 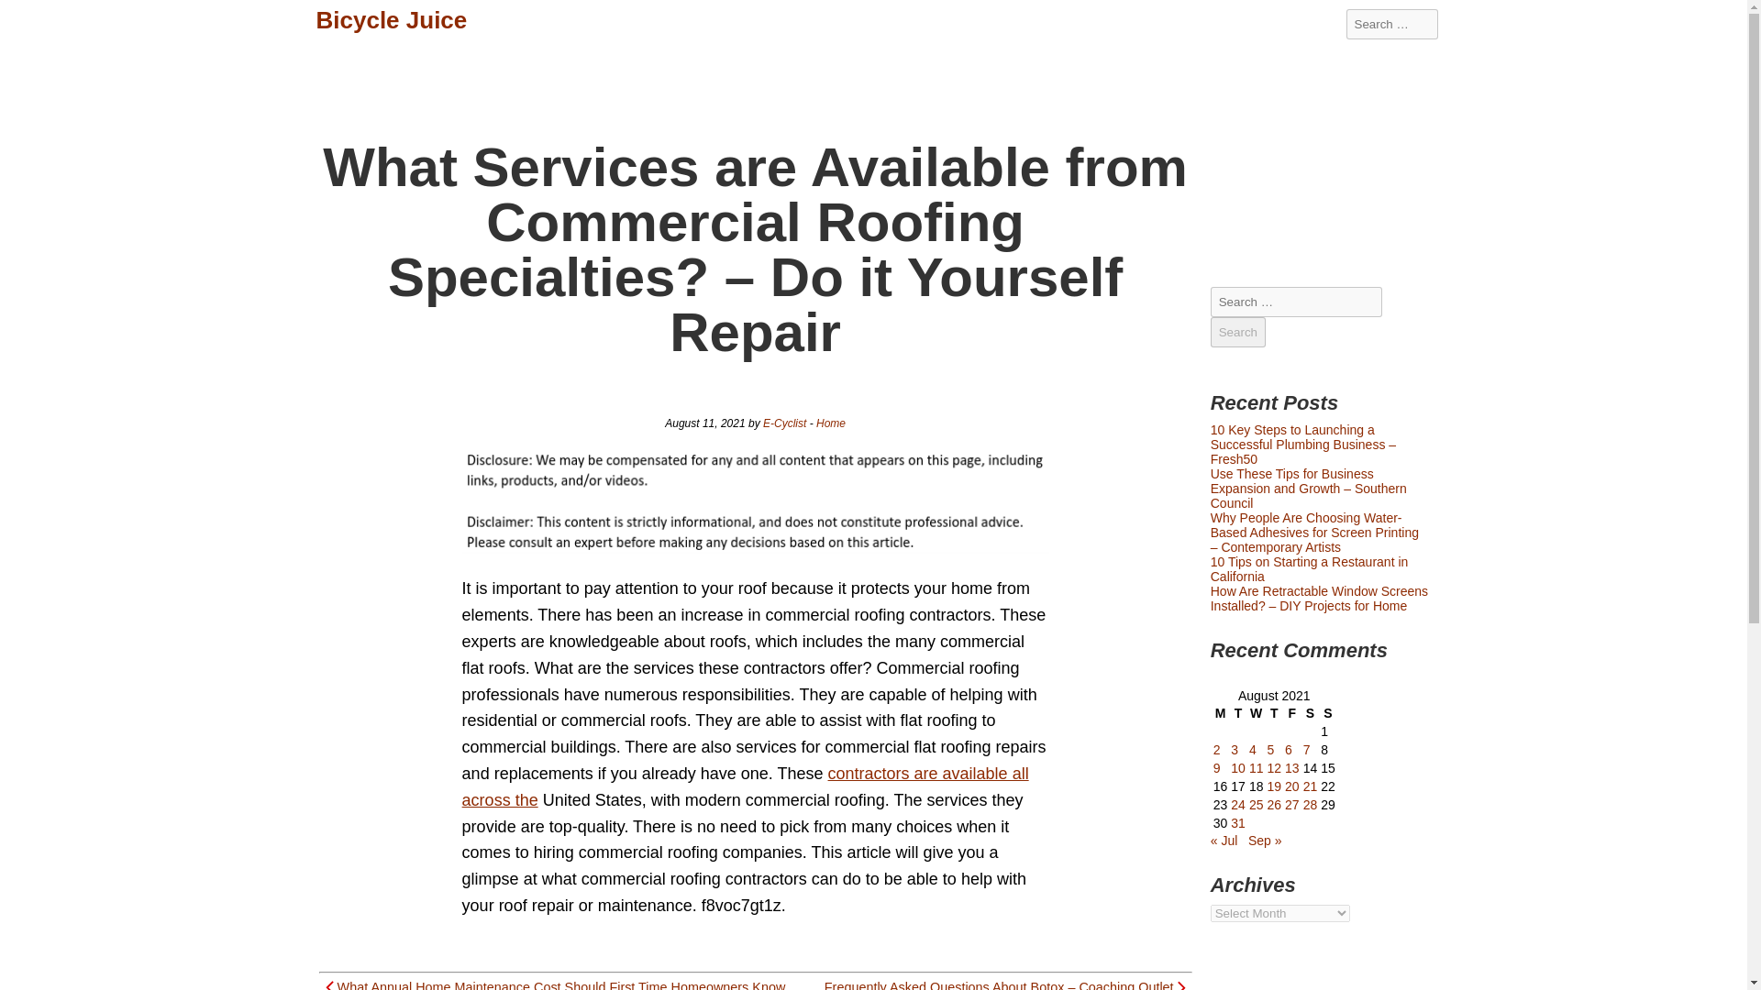 I want to click on Bicycle Juice, so click(x=391, y=20).